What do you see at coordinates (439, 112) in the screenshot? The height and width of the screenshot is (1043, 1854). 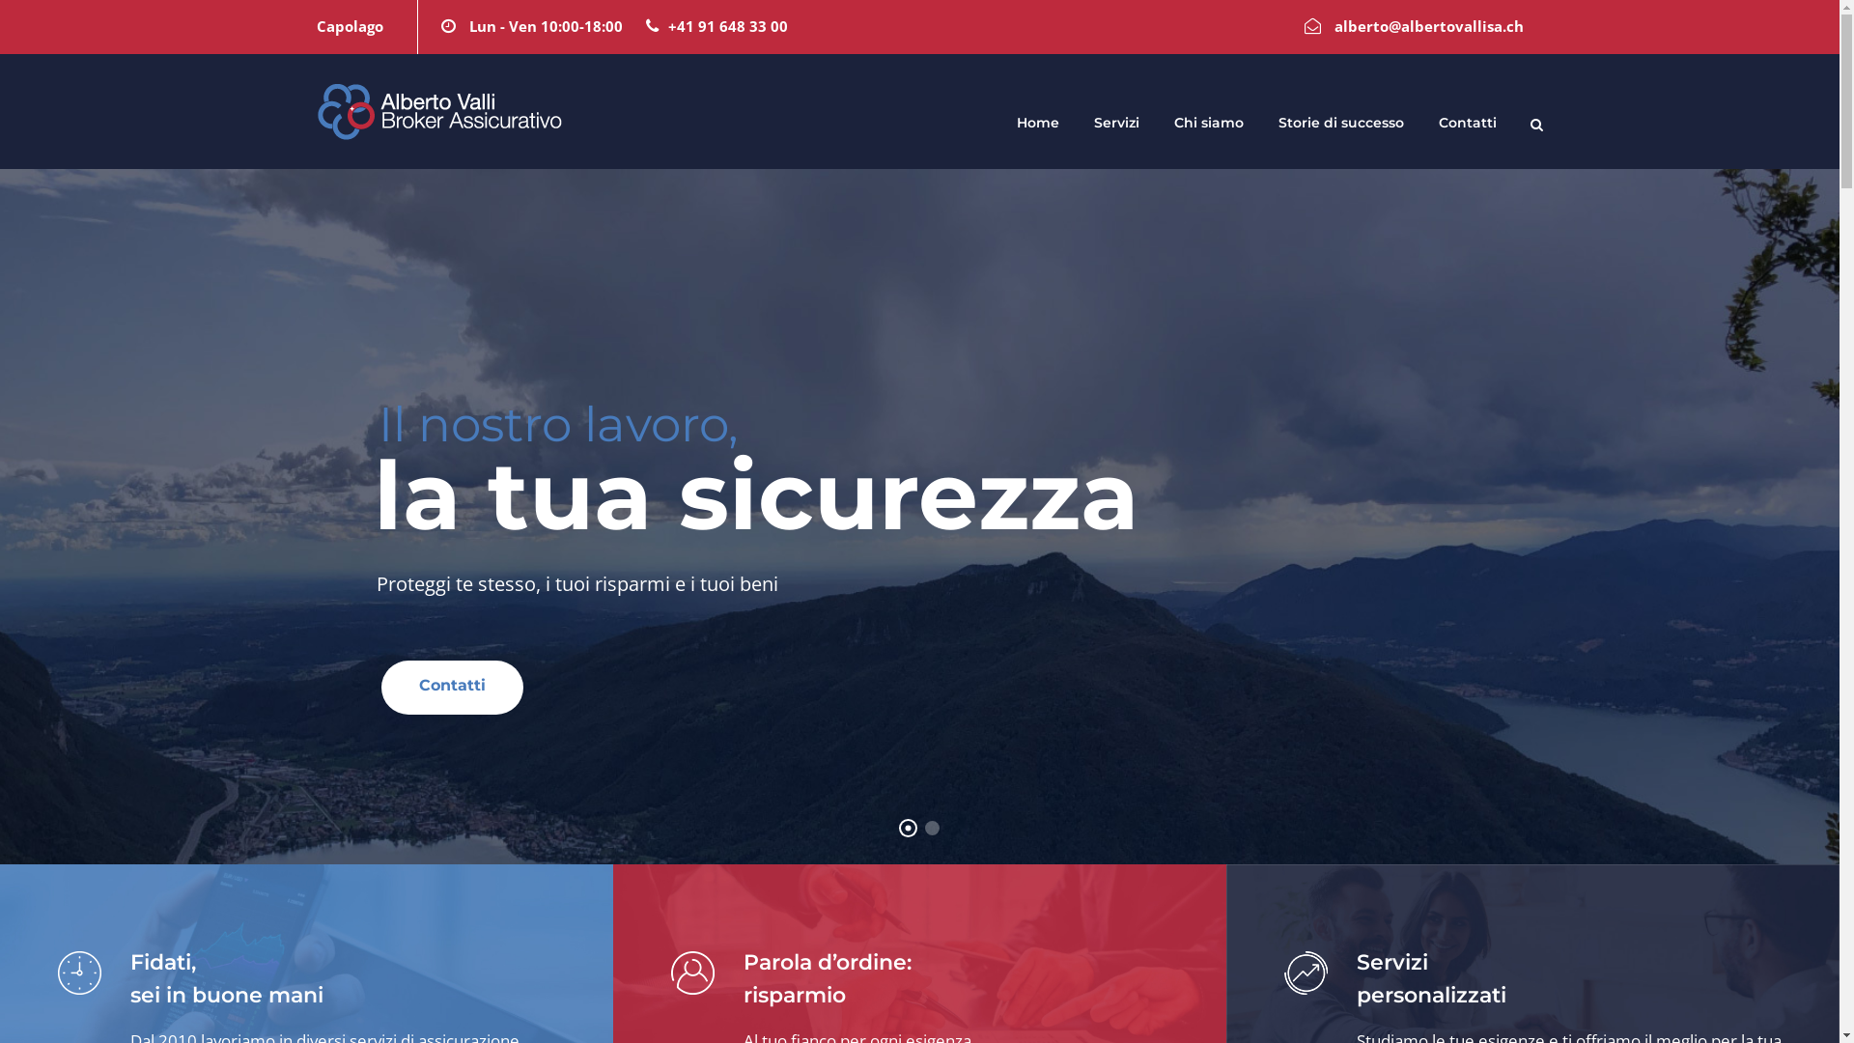 I see `AV_logo_wh` at bounding box center [439, 112].